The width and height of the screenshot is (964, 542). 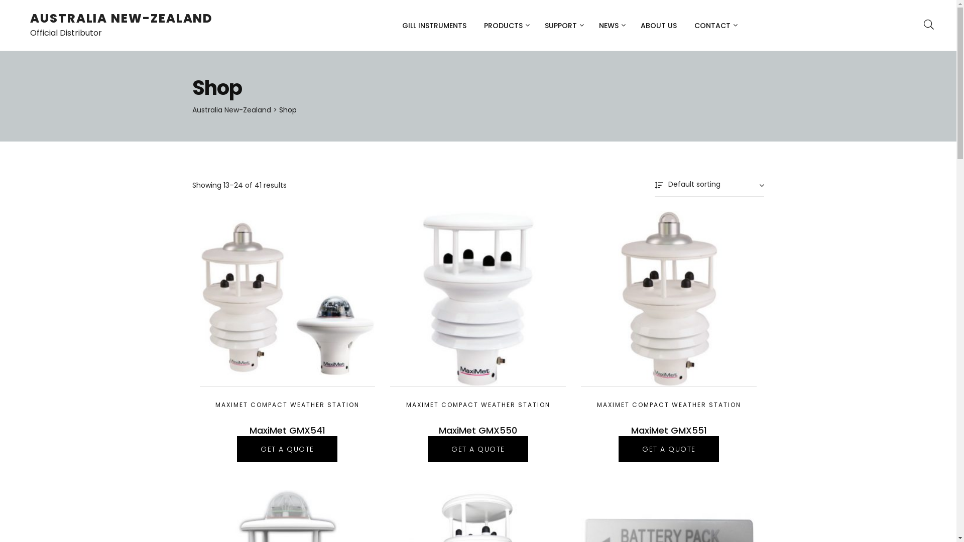 I want to click on MAXIMET COMPACT WEATHER STATION, so click(x=287, y=404).